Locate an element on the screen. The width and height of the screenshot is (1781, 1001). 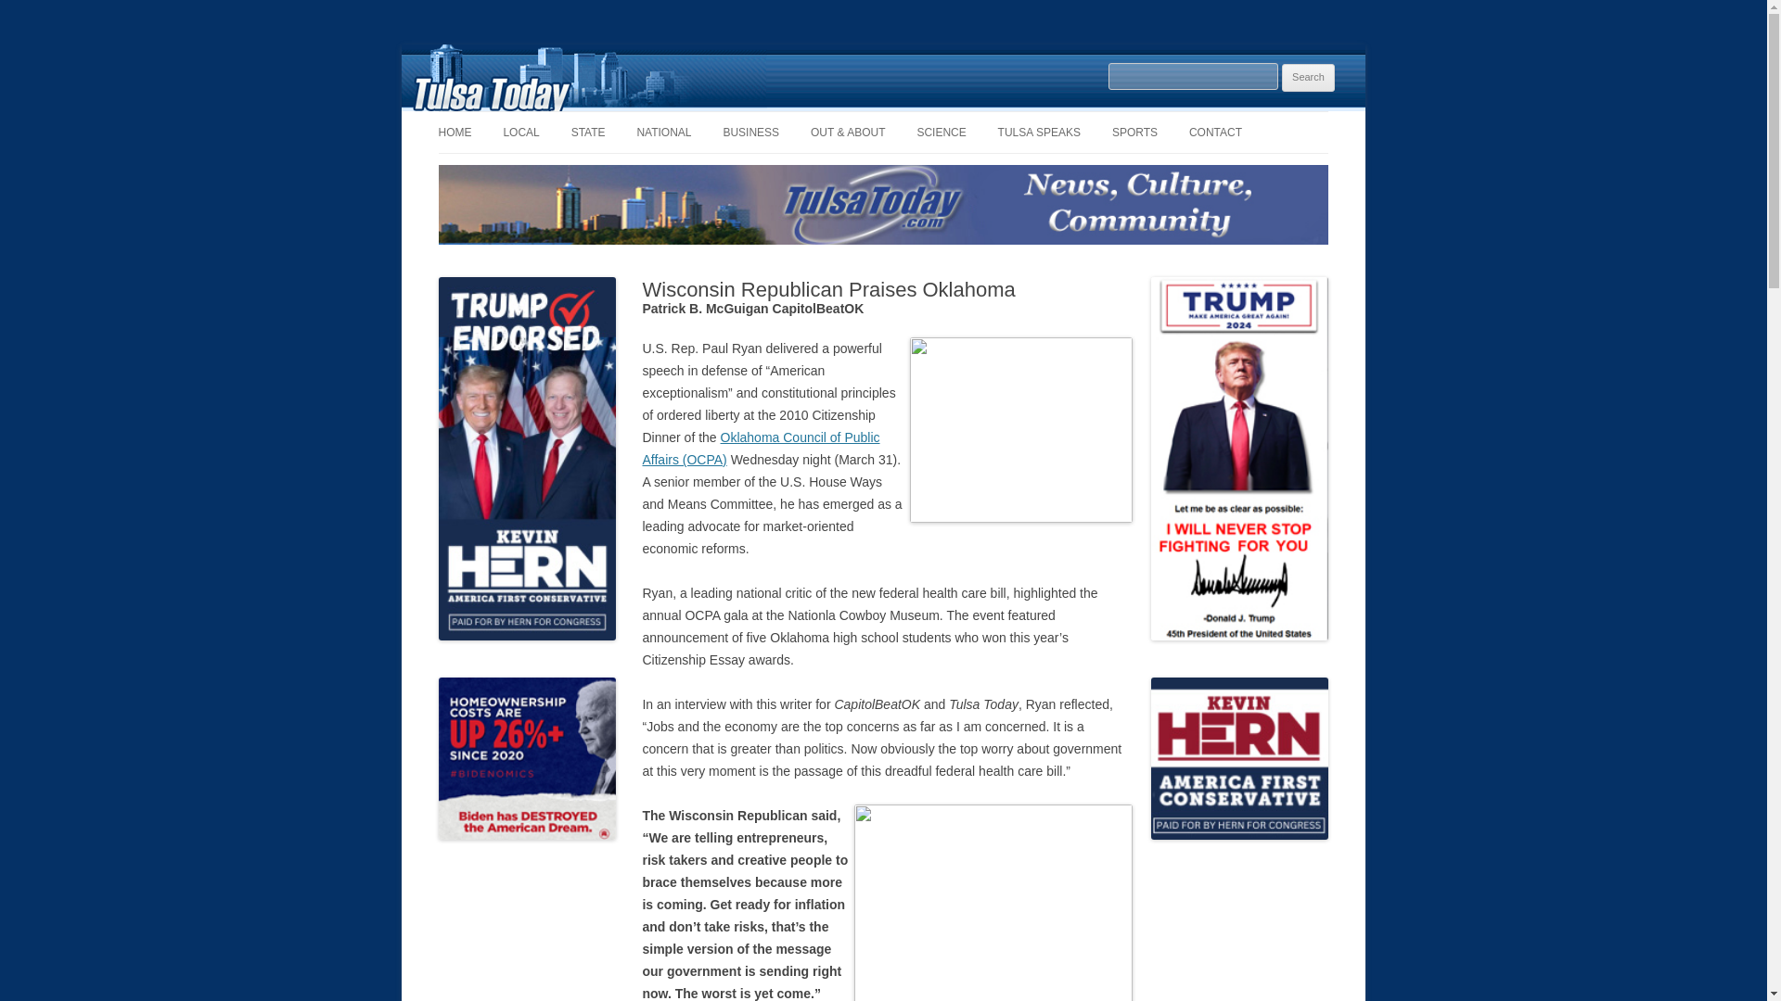
CONTACT is located at coordinates (1215, 132).